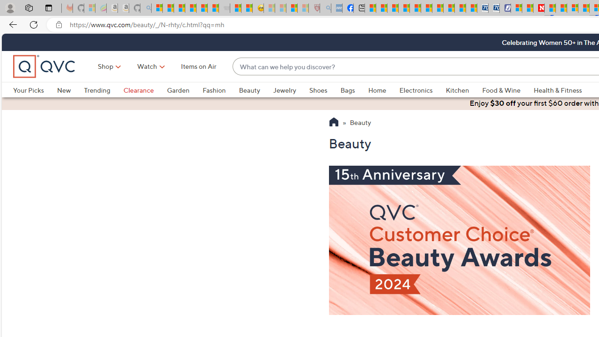 The image size is (599, 337). I want to click on Microsoft account | Privacy, so click(516, 8).